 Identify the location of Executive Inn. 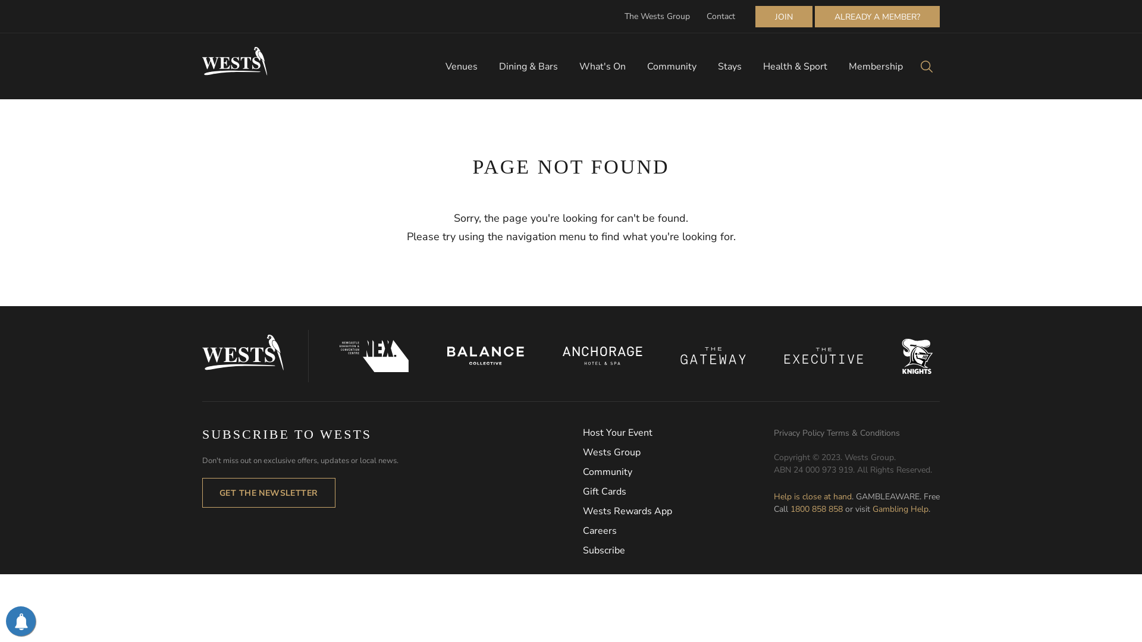
(824, 355).